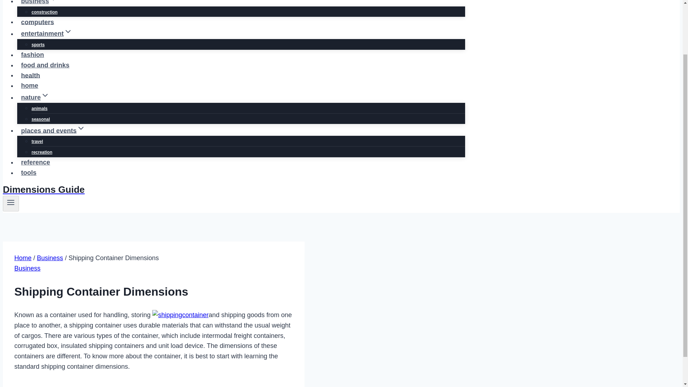 The height and width of the screenshot is (387, 688). Describe the element at coordinates (53, 1) in the screenshot. I see `expand` at that location.